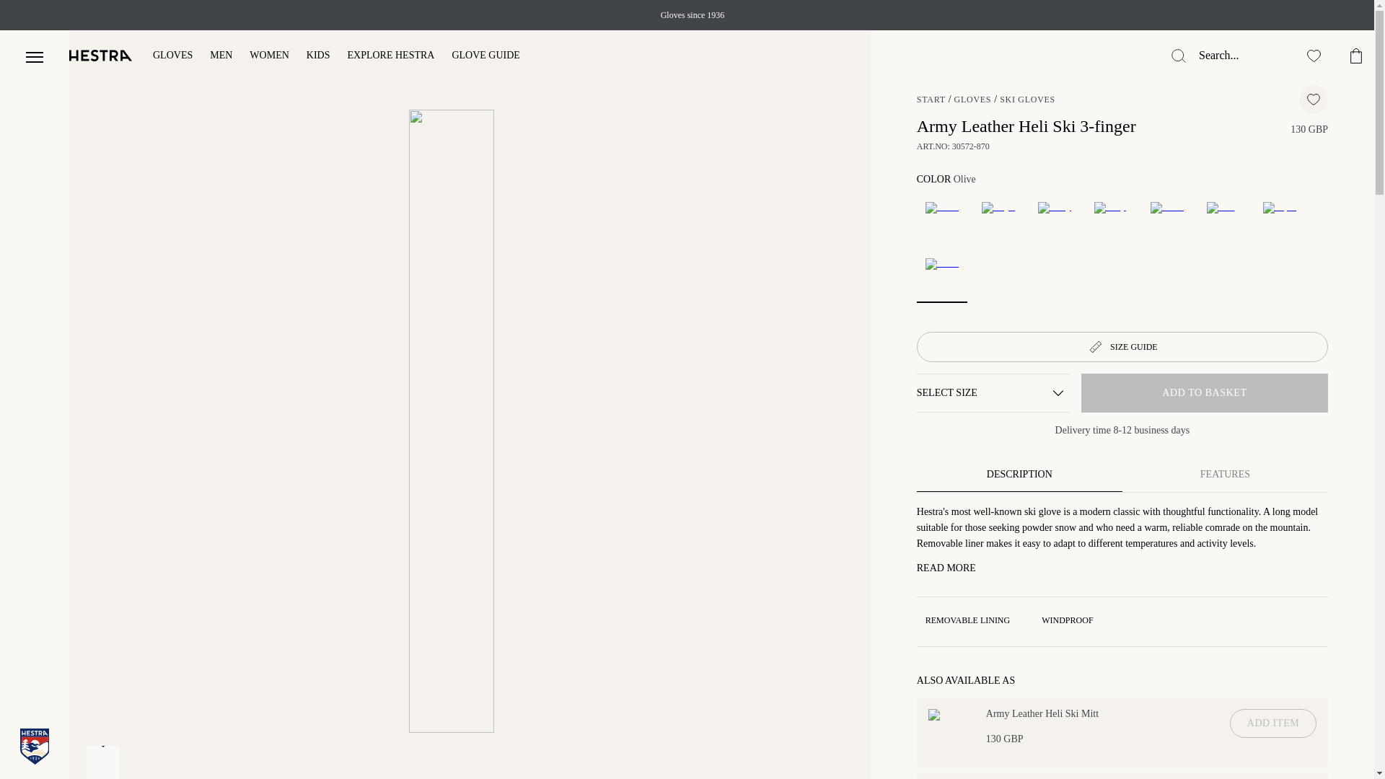  I want to click on Army Leather Heli Ski Mitt, so click(951, 729).